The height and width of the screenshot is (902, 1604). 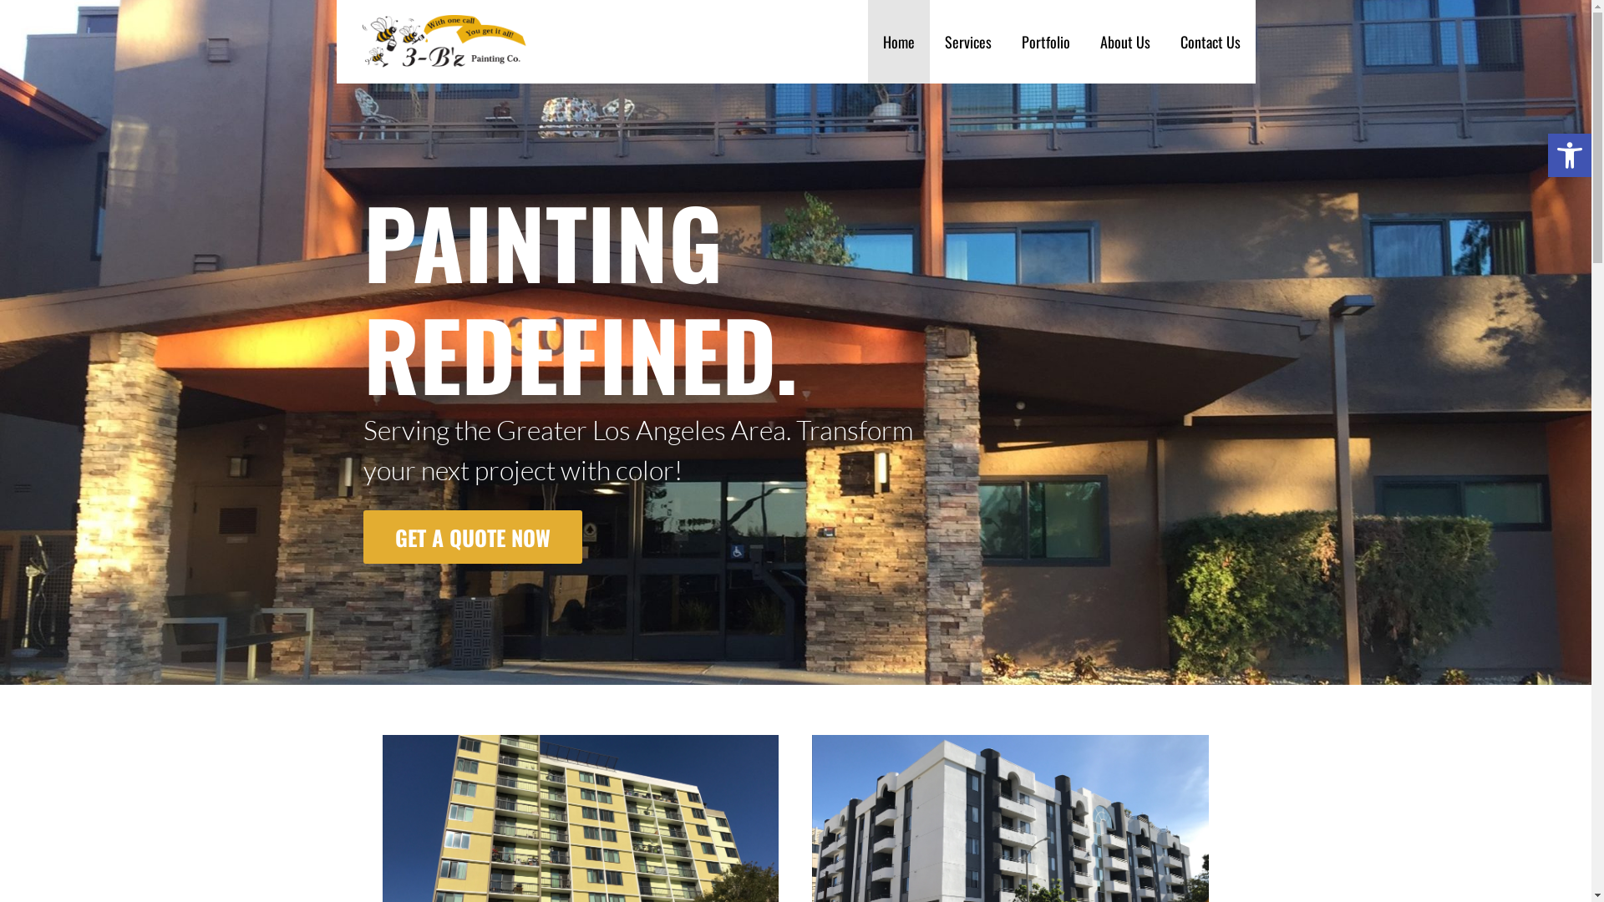 I want to click on Open toolbar
Accessibility Tools, so click(x=1570, y=155).